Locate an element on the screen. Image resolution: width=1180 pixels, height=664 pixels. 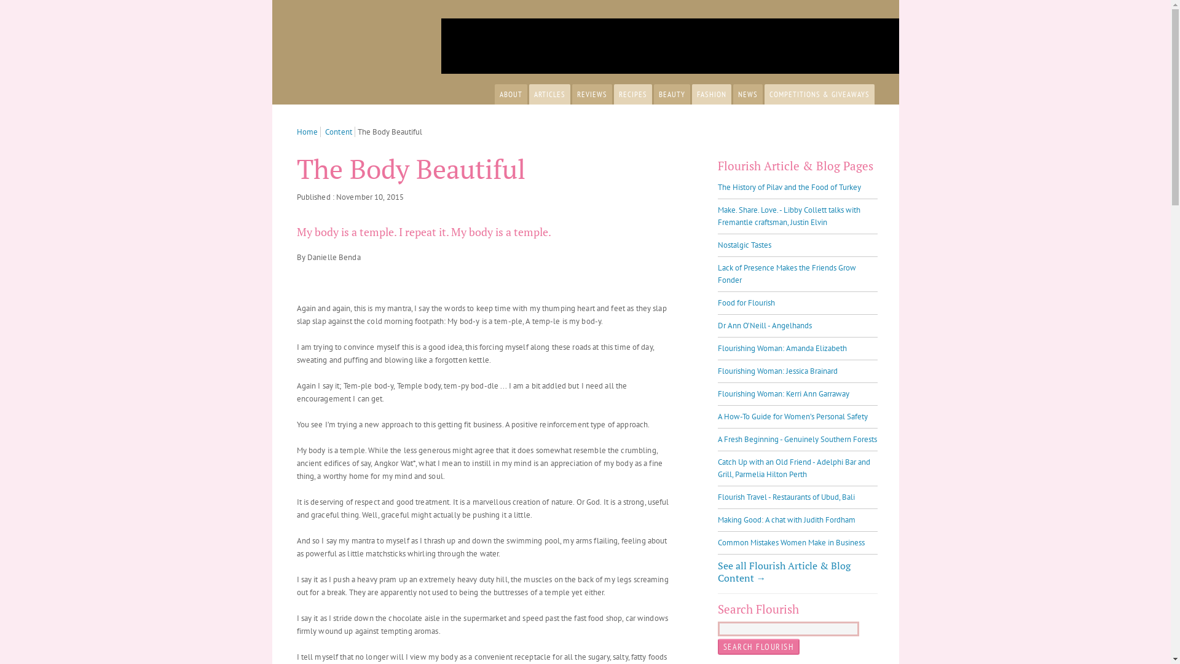
Lack of Presence Makes the Friends Grow Fonder is located at coordinates (787, 274).